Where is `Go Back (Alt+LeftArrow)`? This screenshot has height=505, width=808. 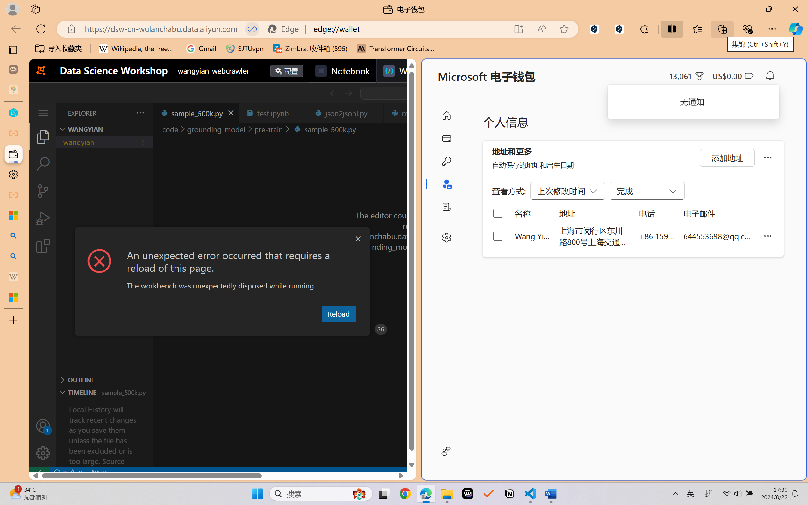 Go Back (Alt+LeftArrow) is located at coordinates (333, 93).